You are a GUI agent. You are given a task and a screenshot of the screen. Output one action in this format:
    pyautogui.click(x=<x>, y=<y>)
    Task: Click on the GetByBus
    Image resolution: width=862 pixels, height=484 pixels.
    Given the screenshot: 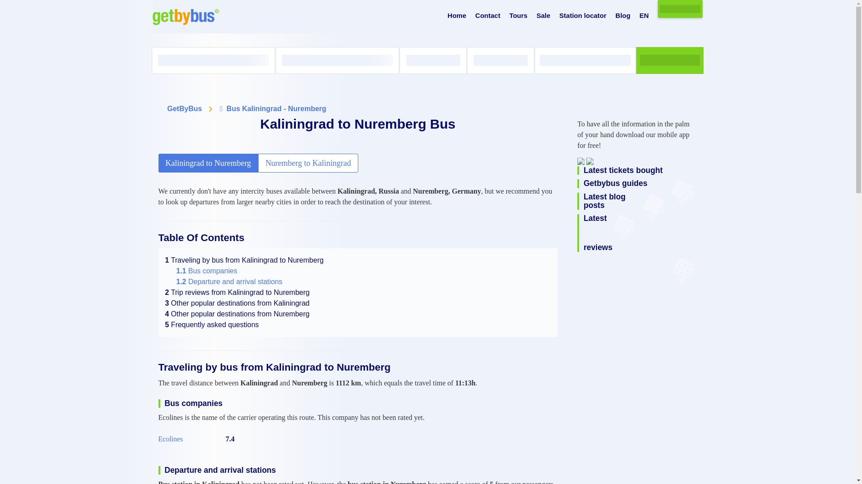 What is the action you would take?
    pyautogui.click(x=184, y=108)
    